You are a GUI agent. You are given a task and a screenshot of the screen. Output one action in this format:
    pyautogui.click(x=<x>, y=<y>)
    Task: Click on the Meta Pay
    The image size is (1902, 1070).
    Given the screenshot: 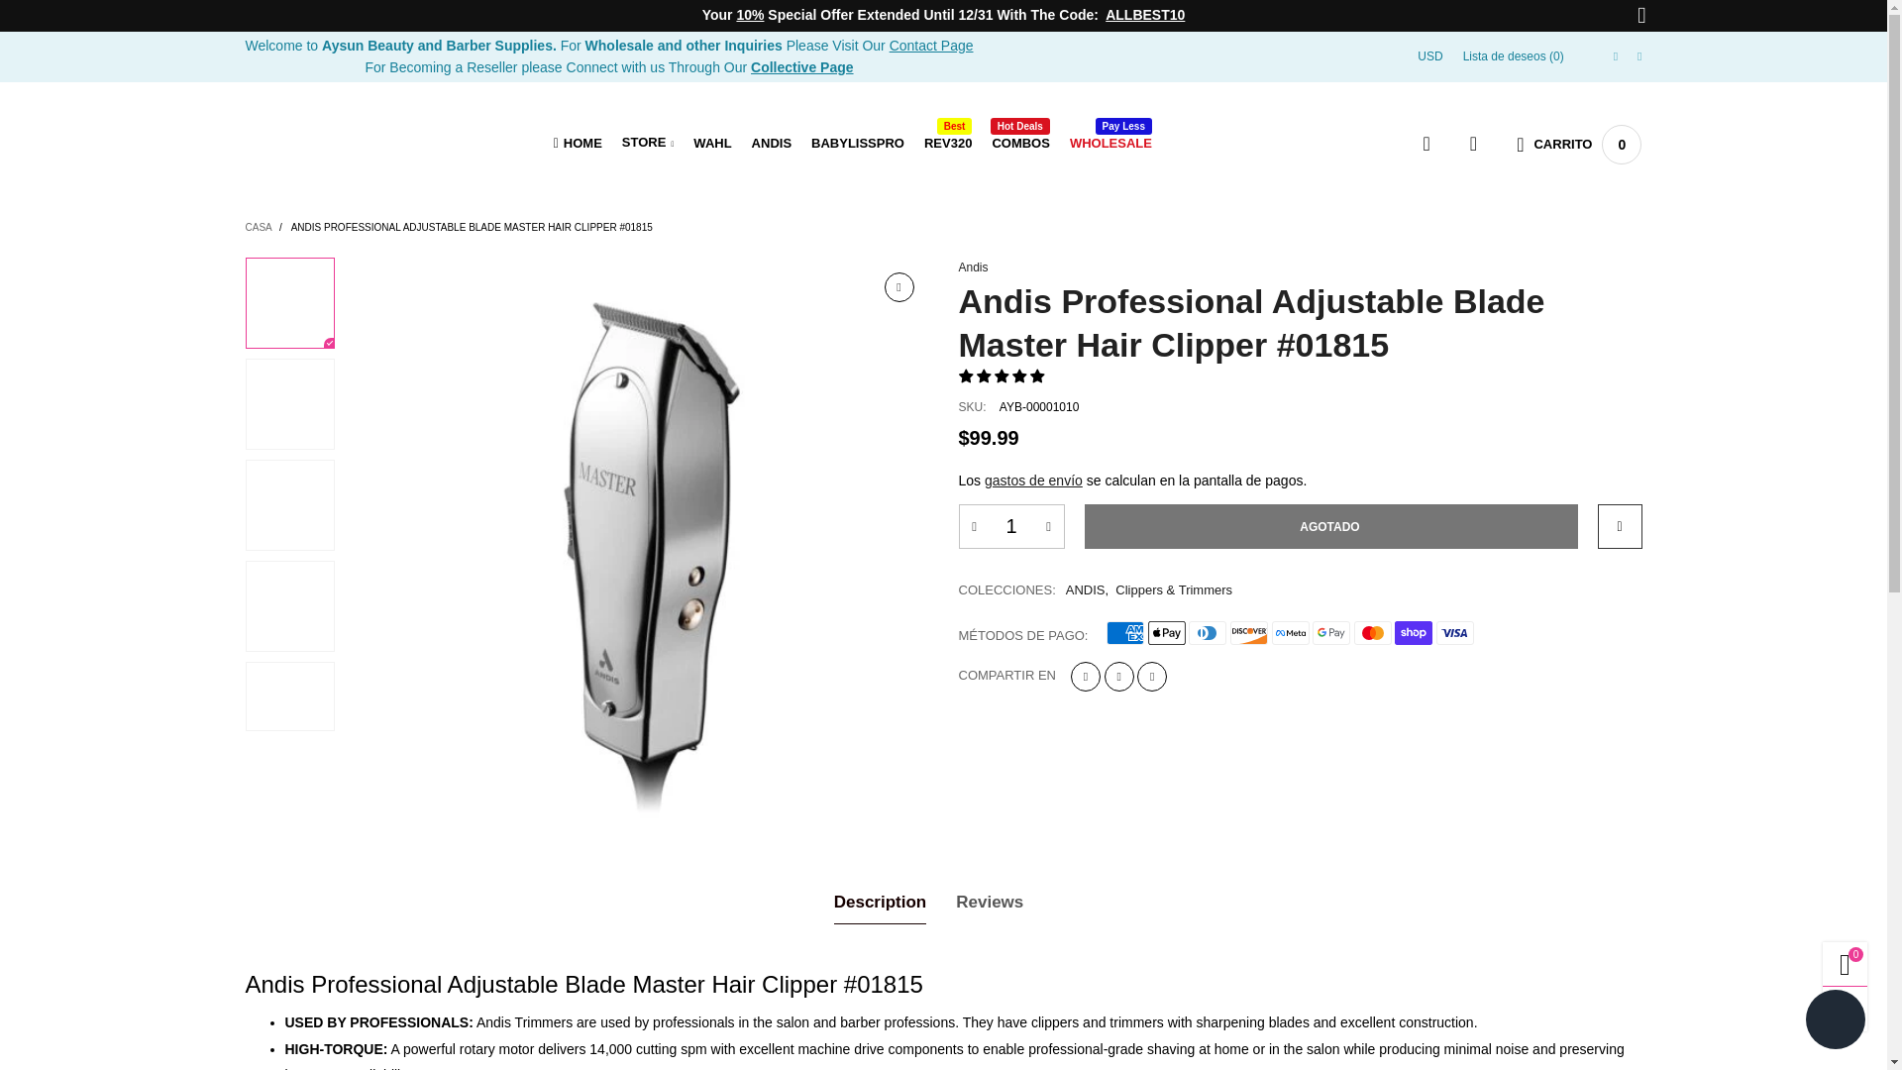 What is the action you would take?
    pyautogui.click(x=1208, y=633)
    